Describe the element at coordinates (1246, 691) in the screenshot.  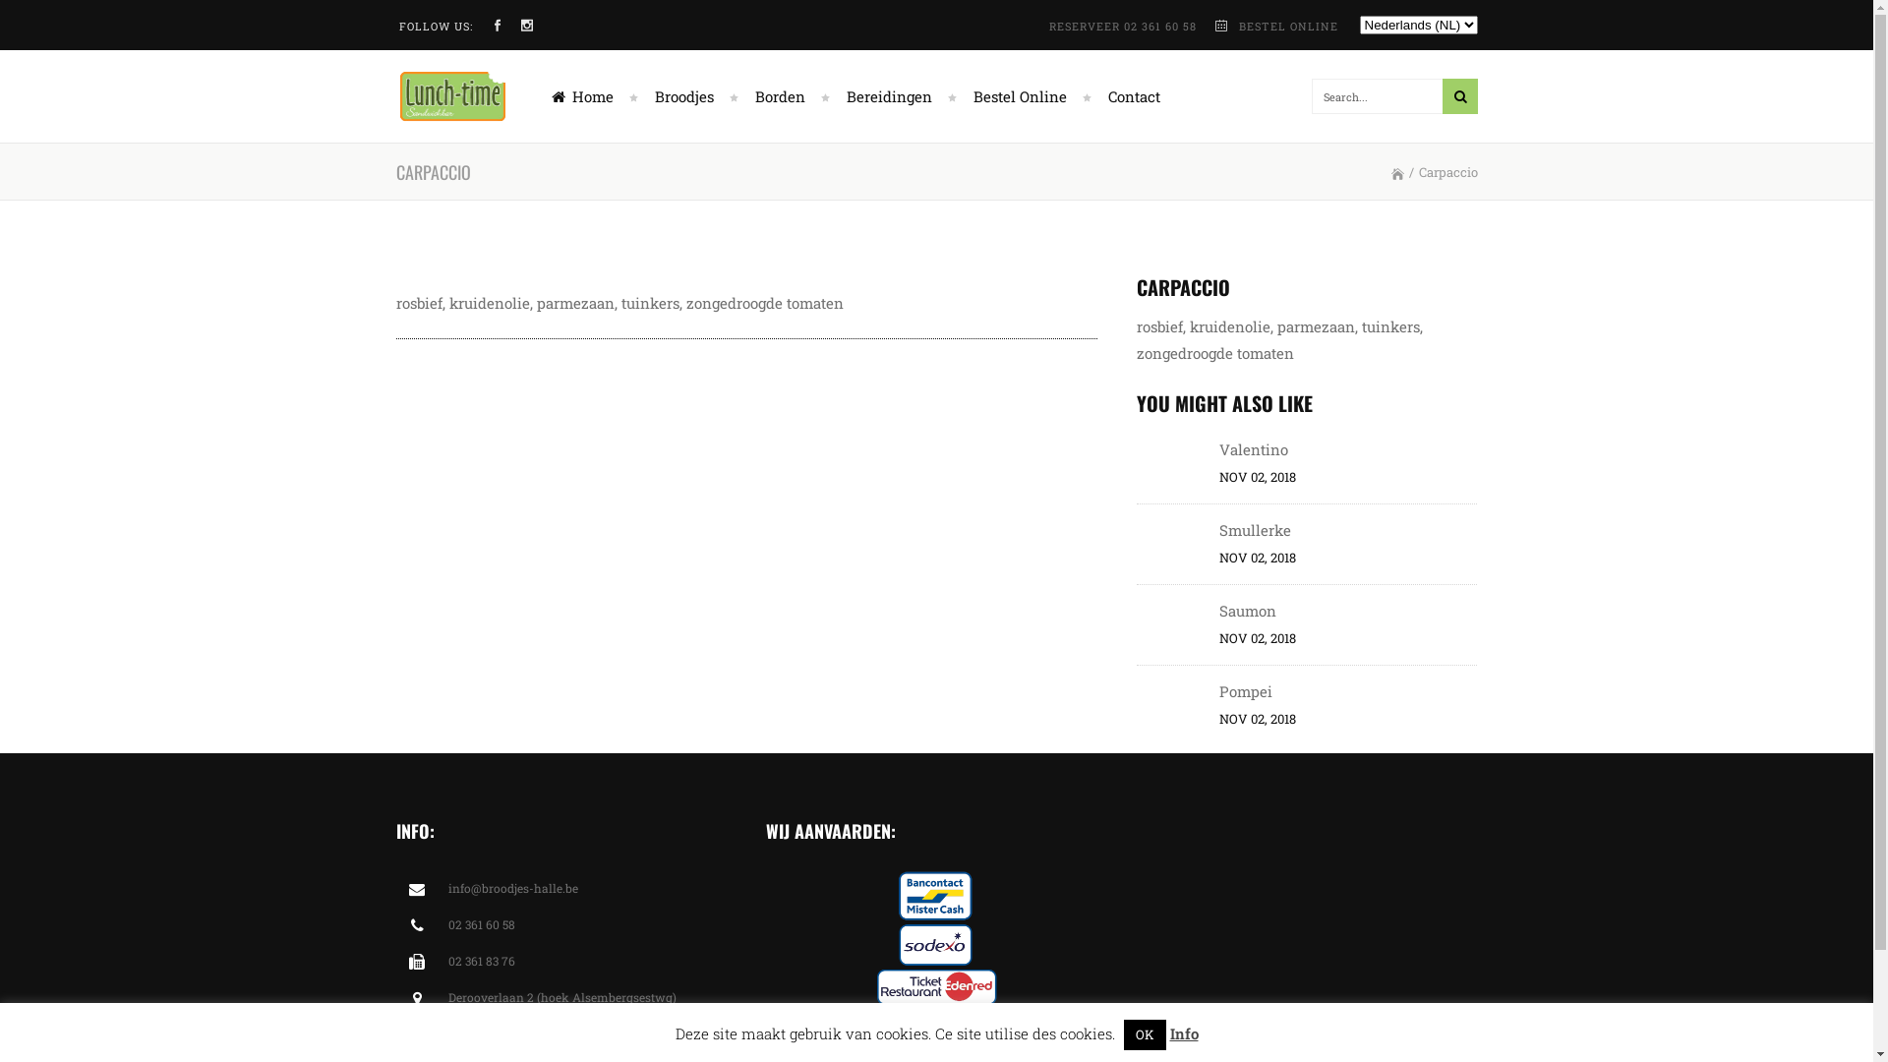
I see `Pompei` at that location.